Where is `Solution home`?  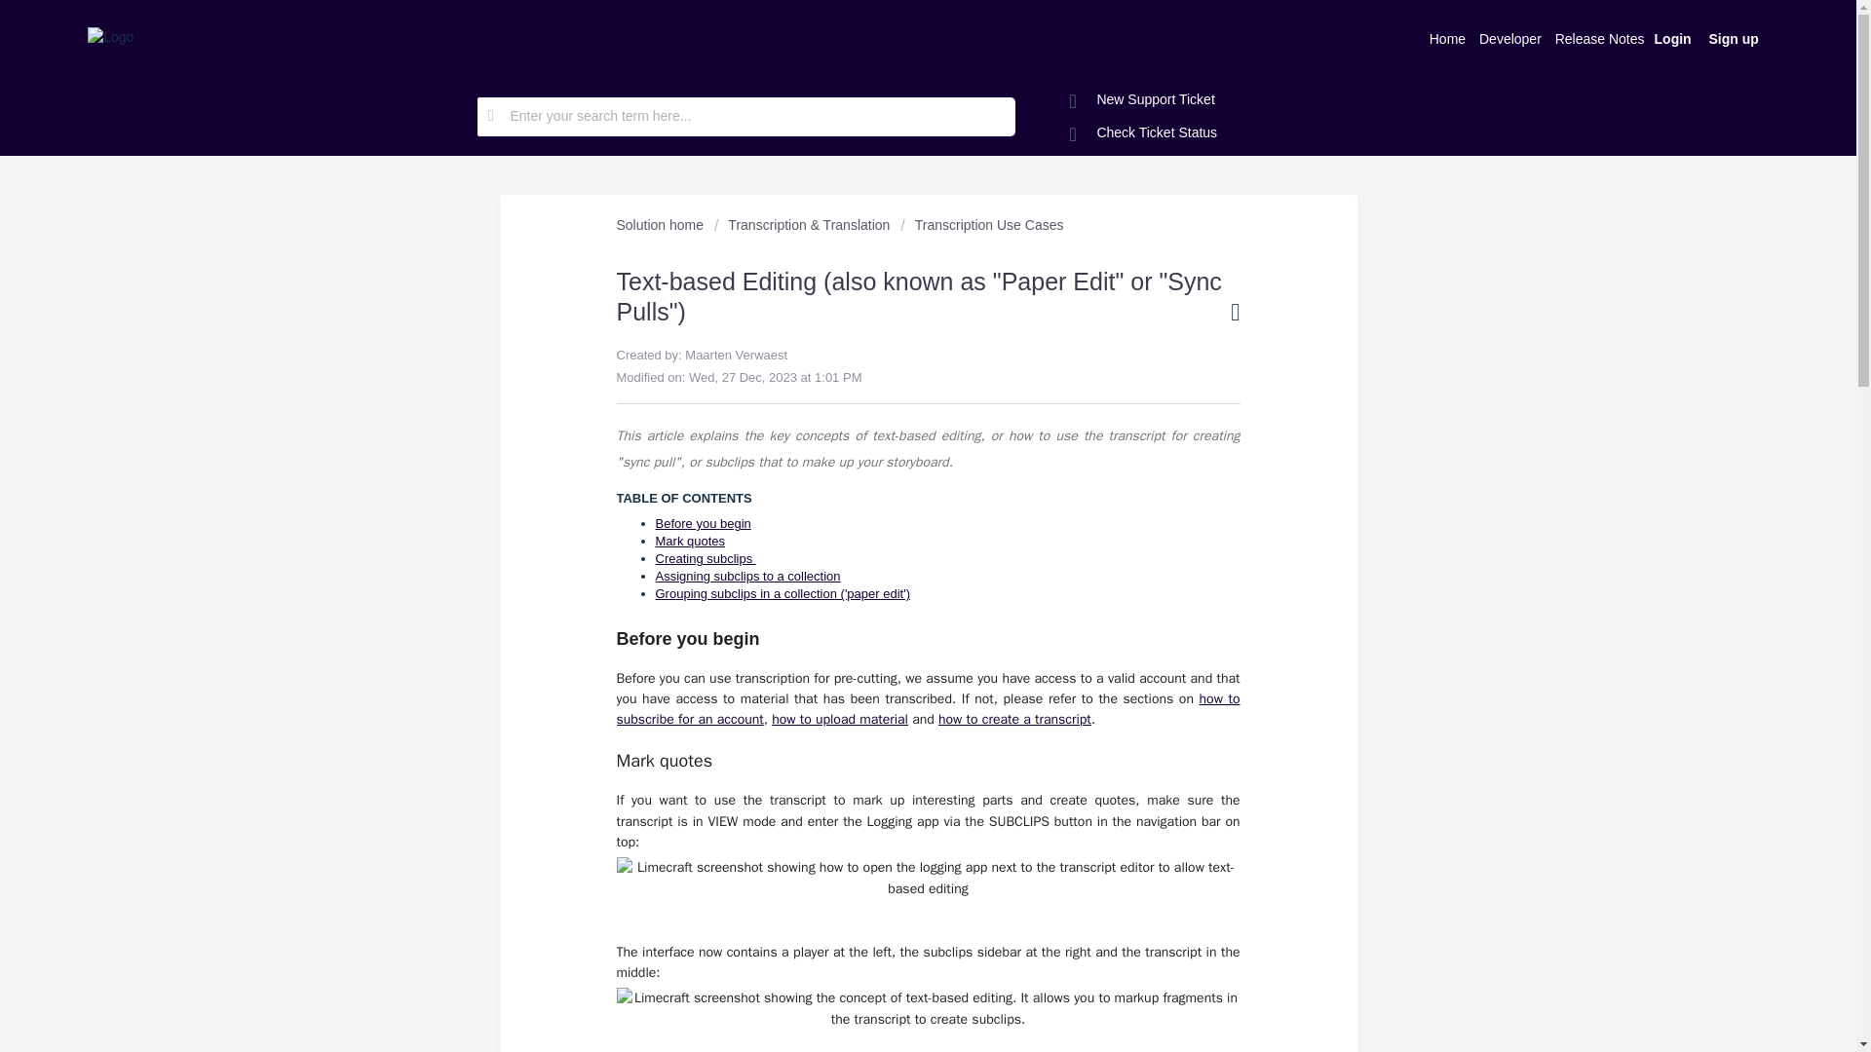 Solution home is located at coordinates (661, 224).